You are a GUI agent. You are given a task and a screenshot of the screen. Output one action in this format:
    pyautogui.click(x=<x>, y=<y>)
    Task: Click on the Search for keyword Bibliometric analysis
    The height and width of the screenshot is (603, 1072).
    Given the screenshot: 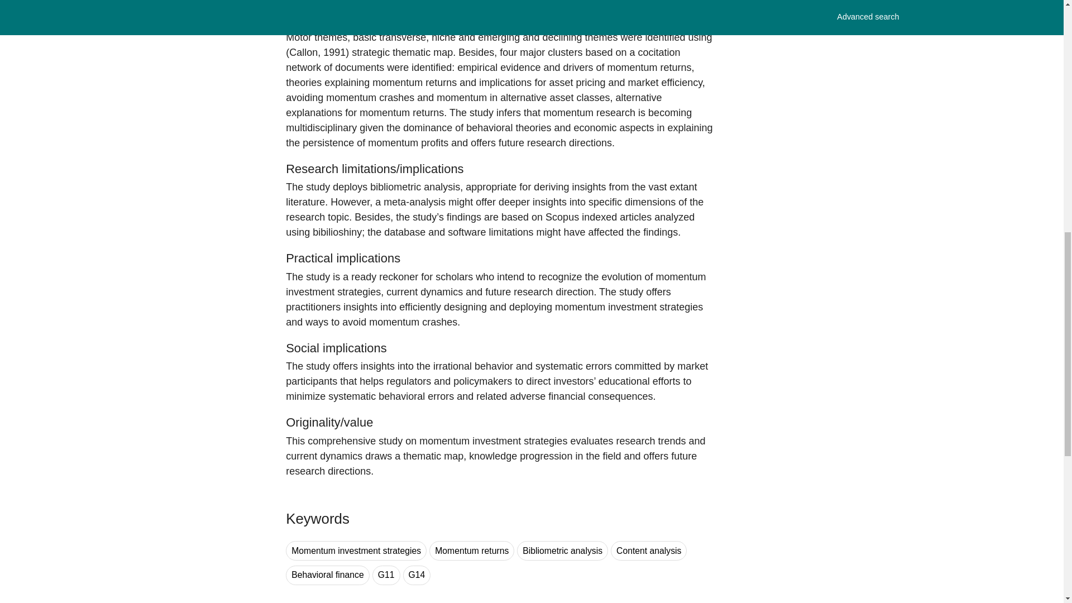 What is the action you would take?
    pyautogui.click(x=562, y=551)
    